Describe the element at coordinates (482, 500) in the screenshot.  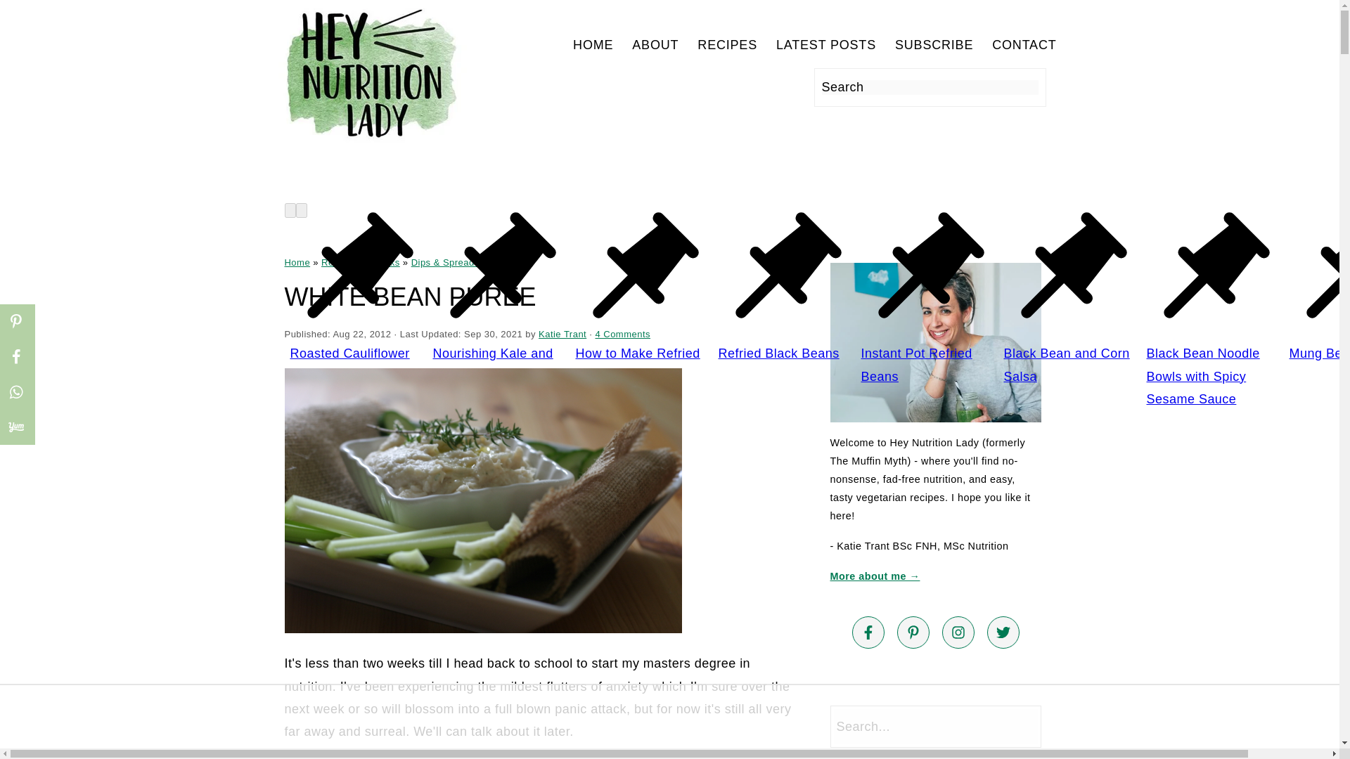
I see `white-bean-puree-with-thyme` at that location.